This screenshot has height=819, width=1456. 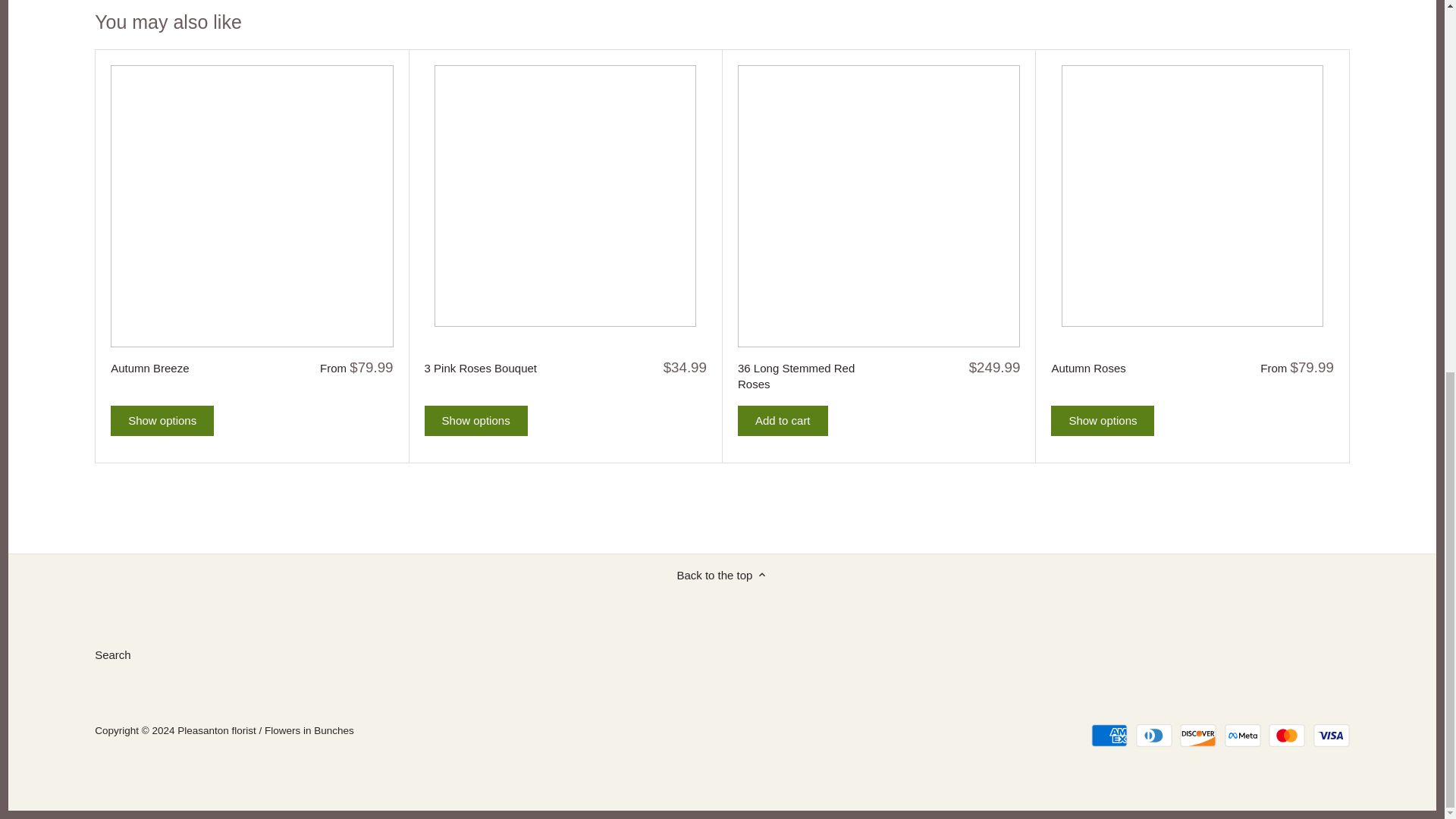 What do you see at coordinates (1109, 735) in the screenshot?
I see `American Express` at bounding box center [1109, 735].